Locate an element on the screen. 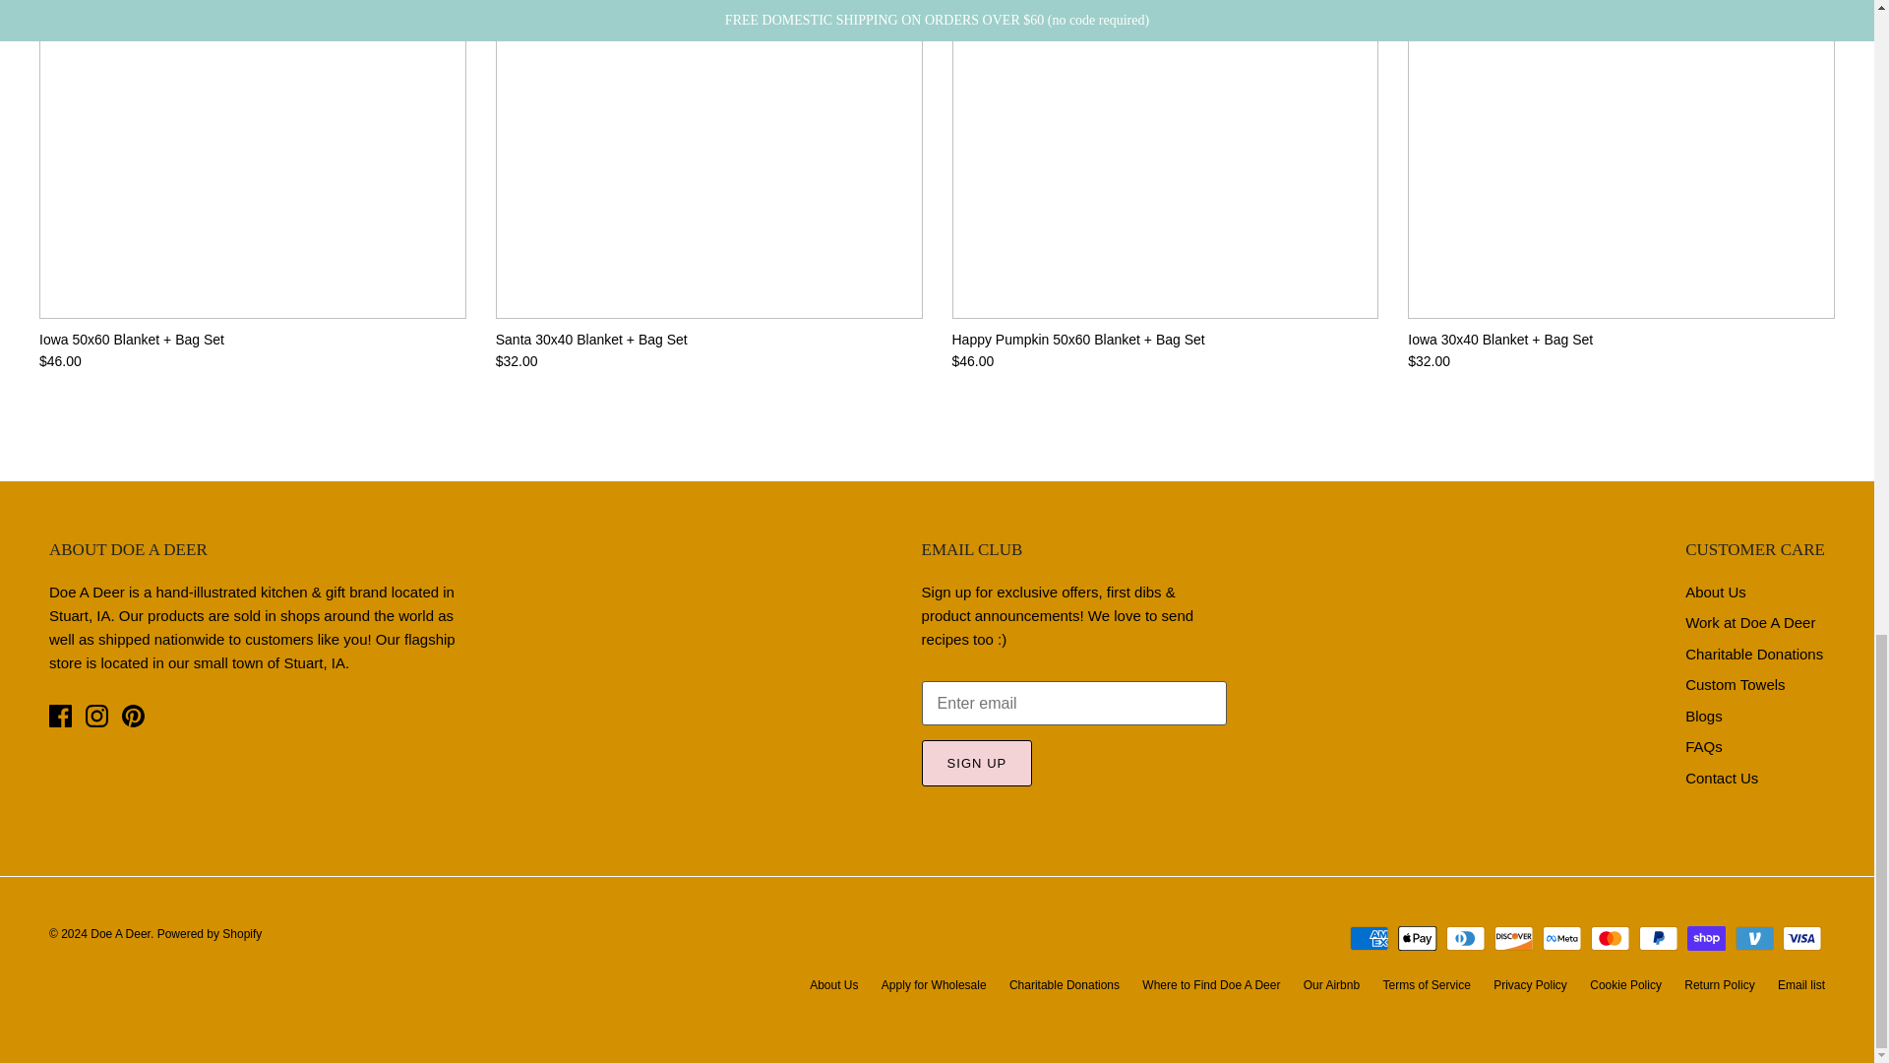 This screenshot has height=1063, width=1889. American Express is located at coordinates (1370, 937).